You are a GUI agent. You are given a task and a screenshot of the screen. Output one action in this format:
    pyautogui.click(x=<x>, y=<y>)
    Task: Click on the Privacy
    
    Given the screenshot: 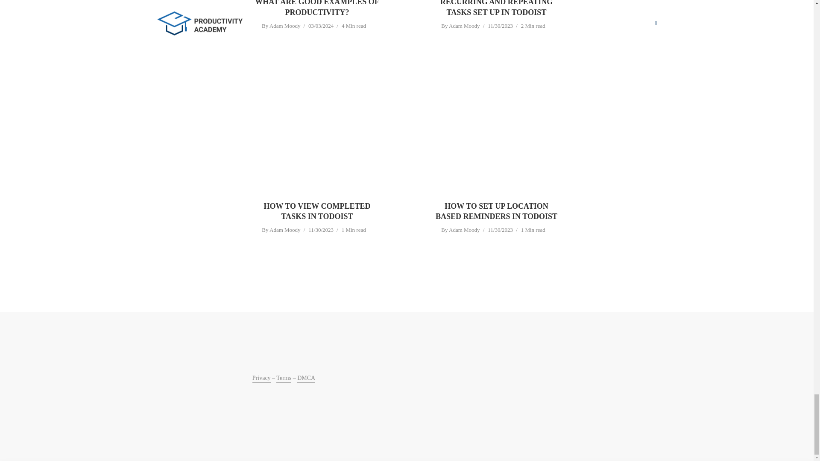 What is the action you would take?
    pyautogui.click(x=261, y=379)
    